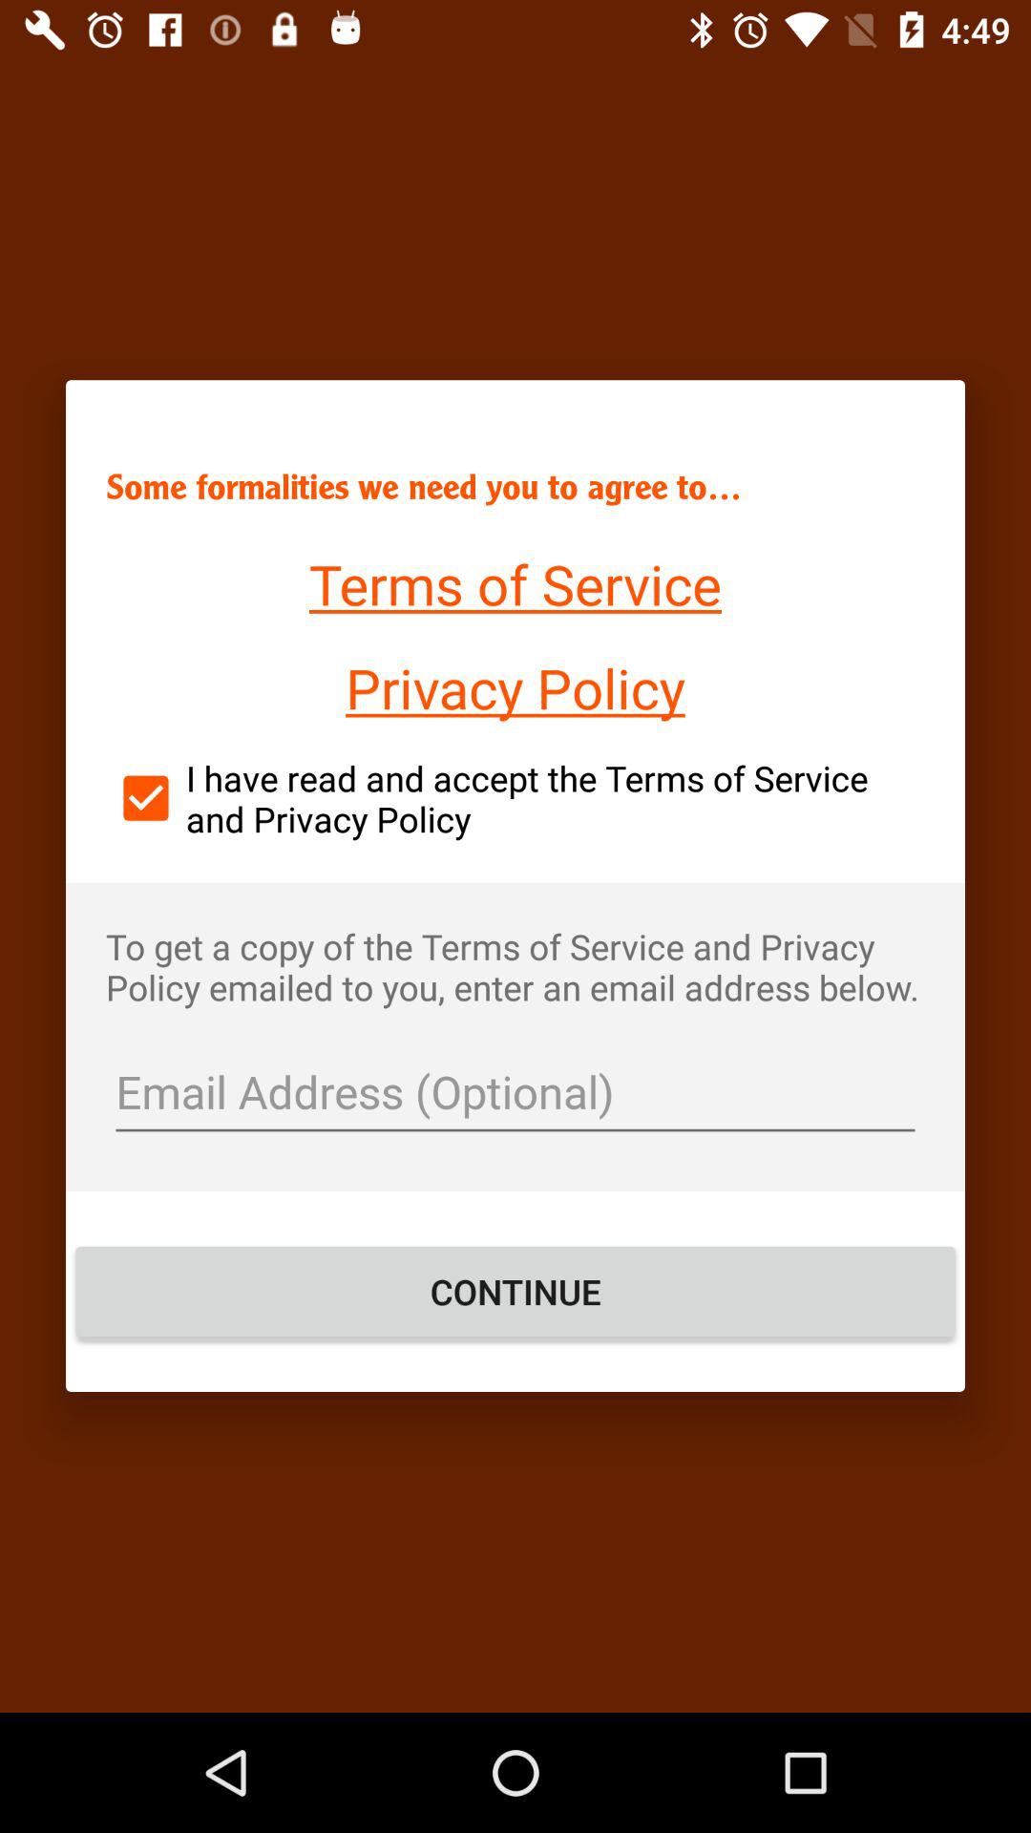 The height and width of the screenshot is (1833, 1031). What do you see at coordinates (515, 966) in the screenshot?
I see `jump to to get a` at bounding box center [515, 966].